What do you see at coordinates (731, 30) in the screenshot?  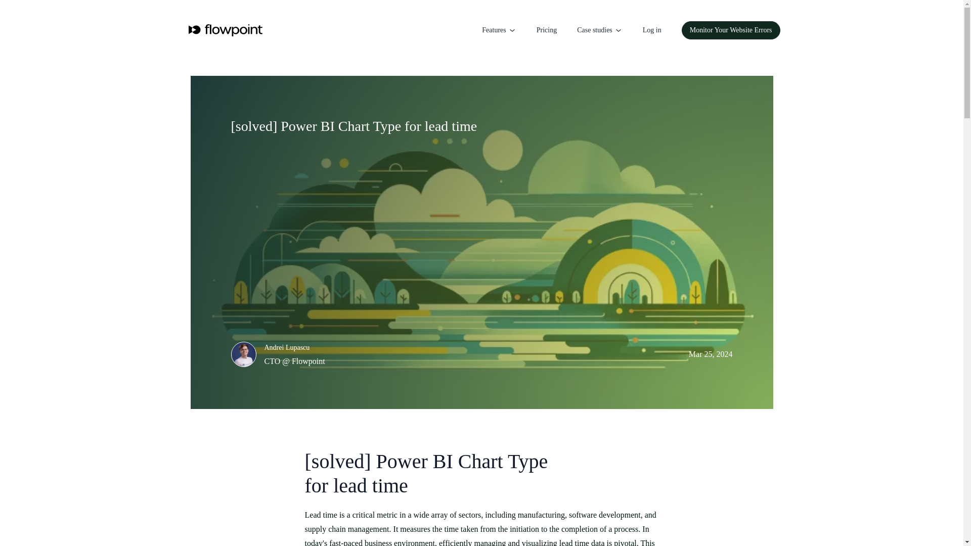 I see `Monitor Your Website Errors` at bounding box center [731, 30].